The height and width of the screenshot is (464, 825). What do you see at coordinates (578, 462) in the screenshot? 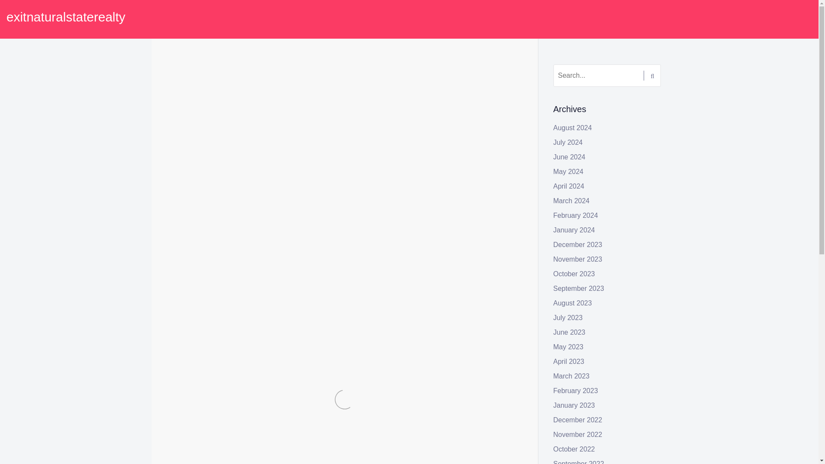
I see `September 2022` at bounding box center [578, 462].